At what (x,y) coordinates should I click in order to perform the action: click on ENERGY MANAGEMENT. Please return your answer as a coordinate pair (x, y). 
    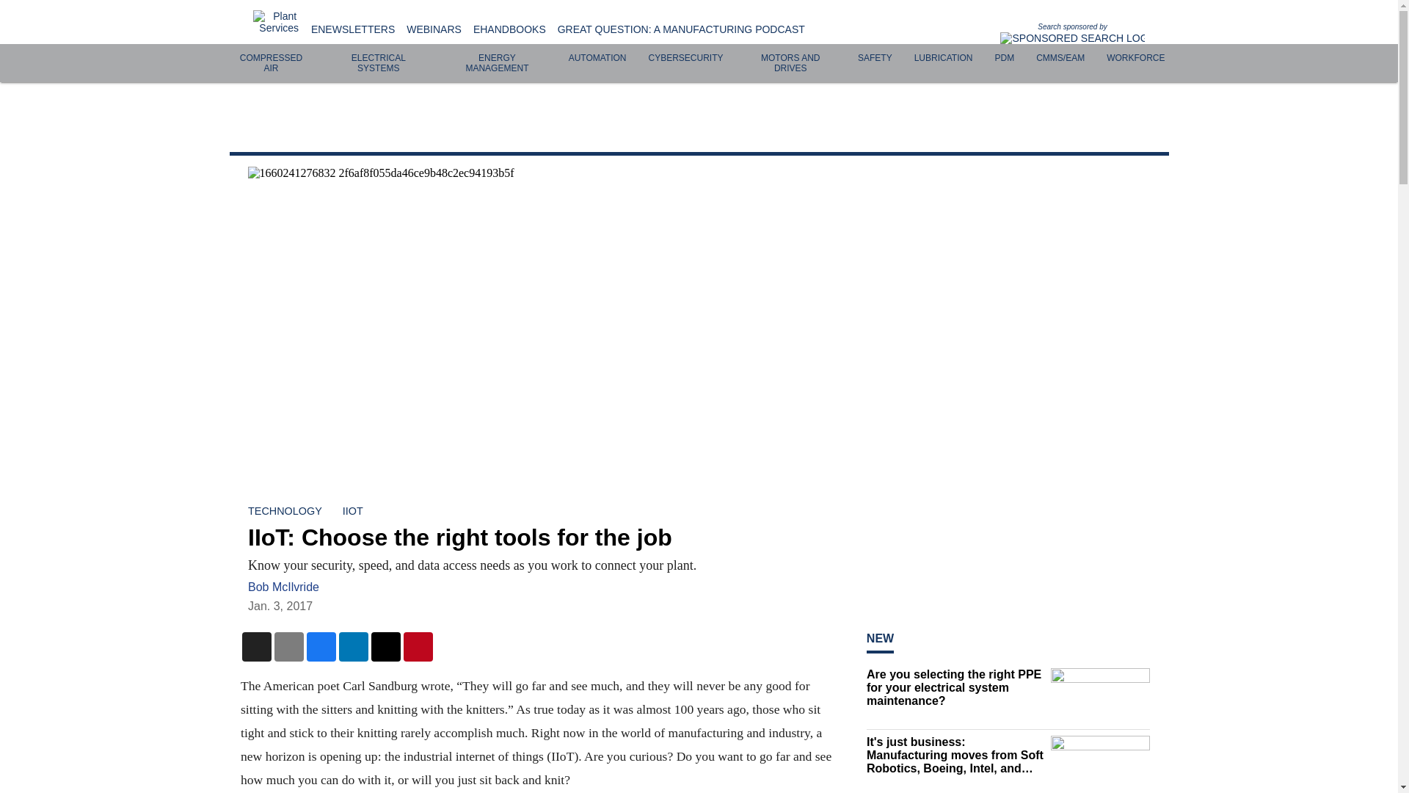
    Looking at the image, I should click on (496, 63).